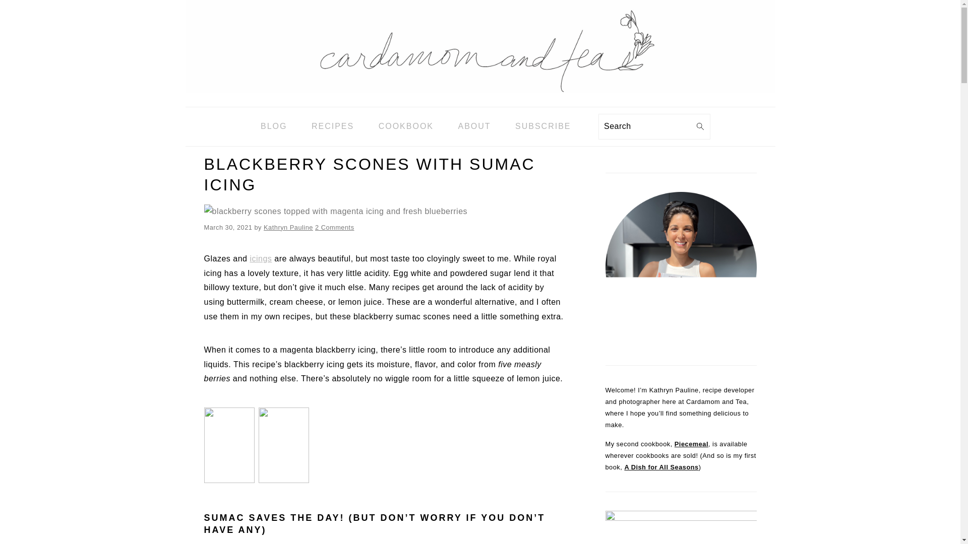 This screenshot has height=544, width=968. What do you see at coordinates (480, 46) in the screenshot?
I see `Cardamom and Tea` at bounding box center [480, 46].